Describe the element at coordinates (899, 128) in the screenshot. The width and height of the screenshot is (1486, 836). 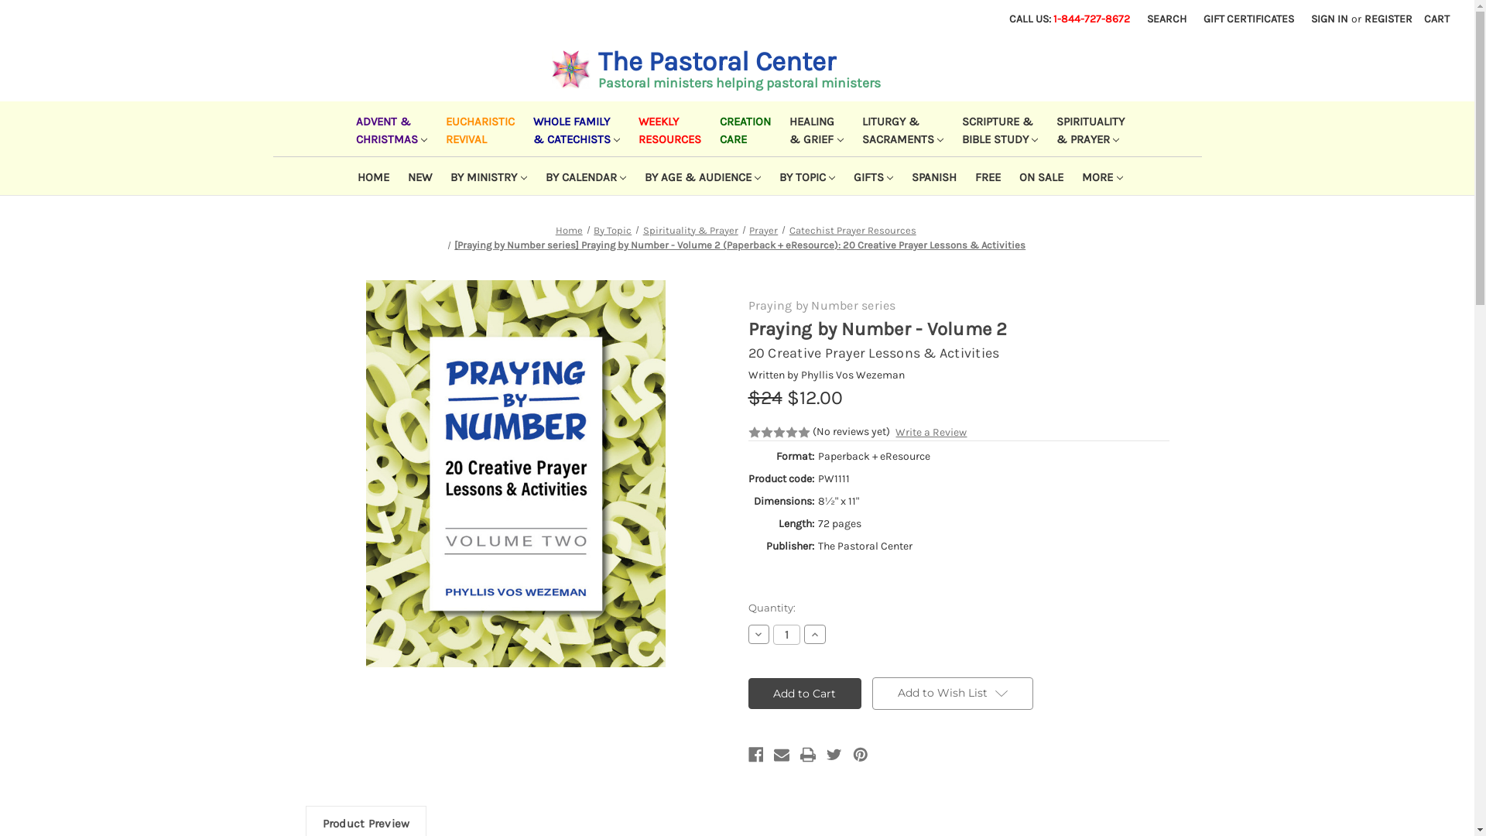
I see `LITURGY &
SACRAMENTS` at that location.